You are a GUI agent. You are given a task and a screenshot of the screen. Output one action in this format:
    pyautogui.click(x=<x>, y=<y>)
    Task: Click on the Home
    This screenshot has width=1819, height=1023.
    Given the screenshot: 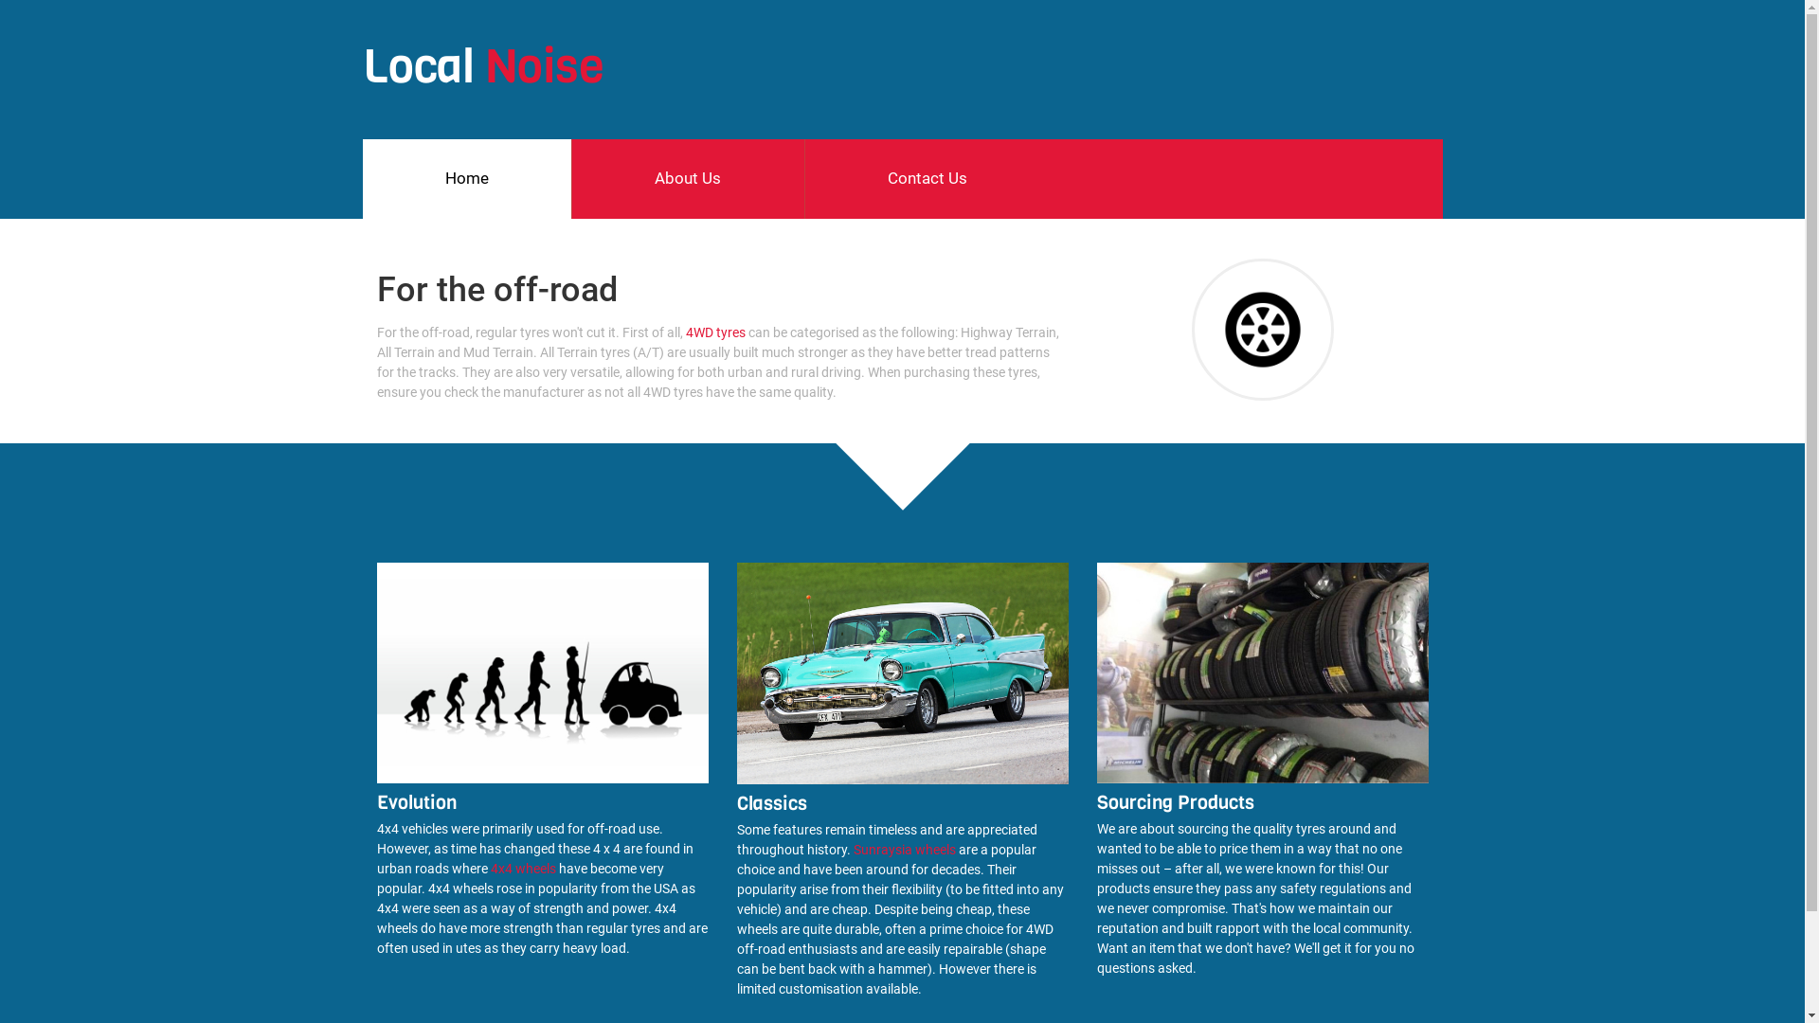 What is the action you would take?
    pyautogui.click(x=466, y=179)
    